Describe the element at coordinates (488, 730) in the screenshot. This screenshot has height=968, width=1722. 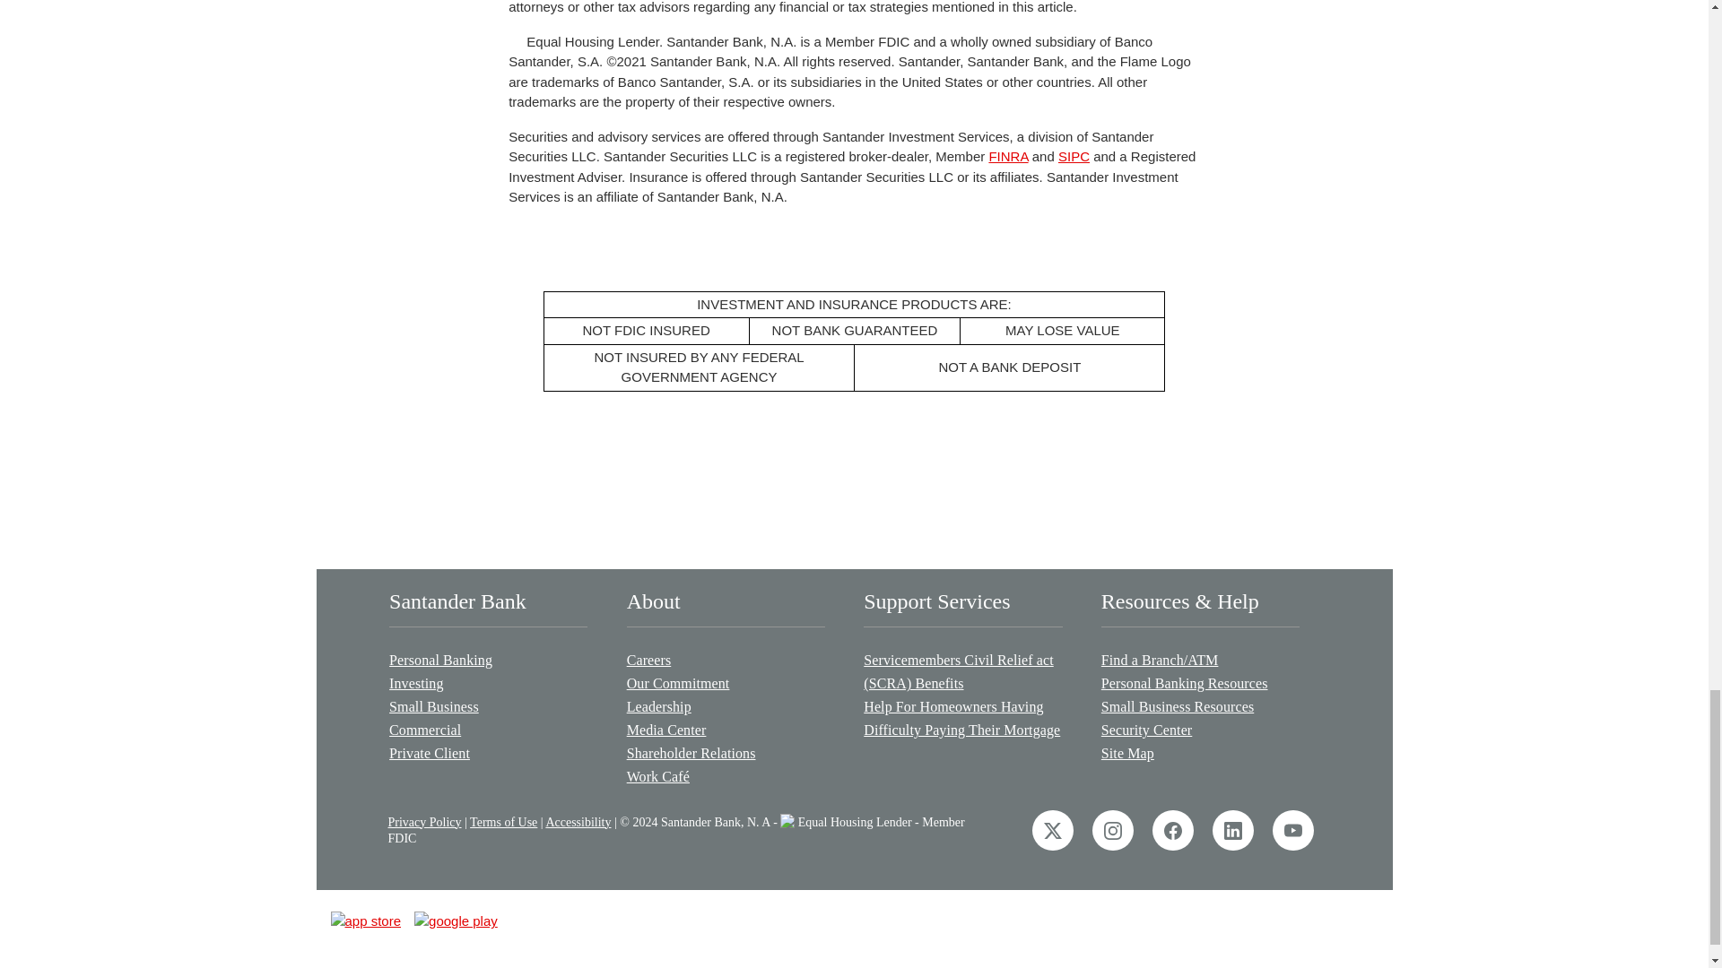
I see `Commercial` at that location.